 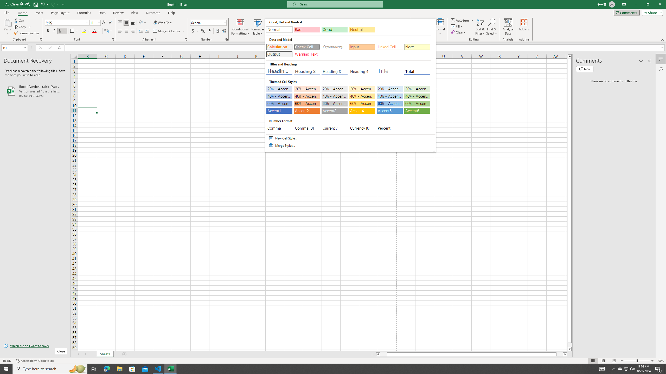 What do you see at coordinates (613, 369) in the screenshot?
I see `Notification Chevron` at bounding box center [613, 369].